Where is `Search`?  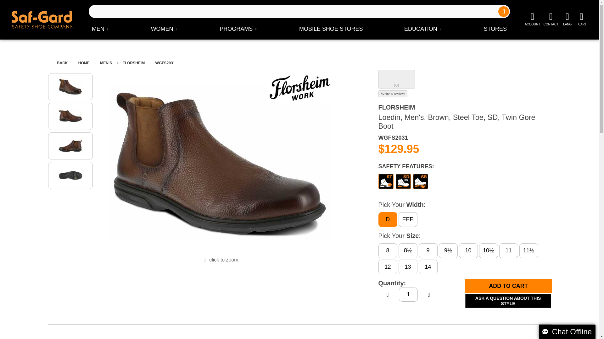
Search is located at coordinates (504, 11).